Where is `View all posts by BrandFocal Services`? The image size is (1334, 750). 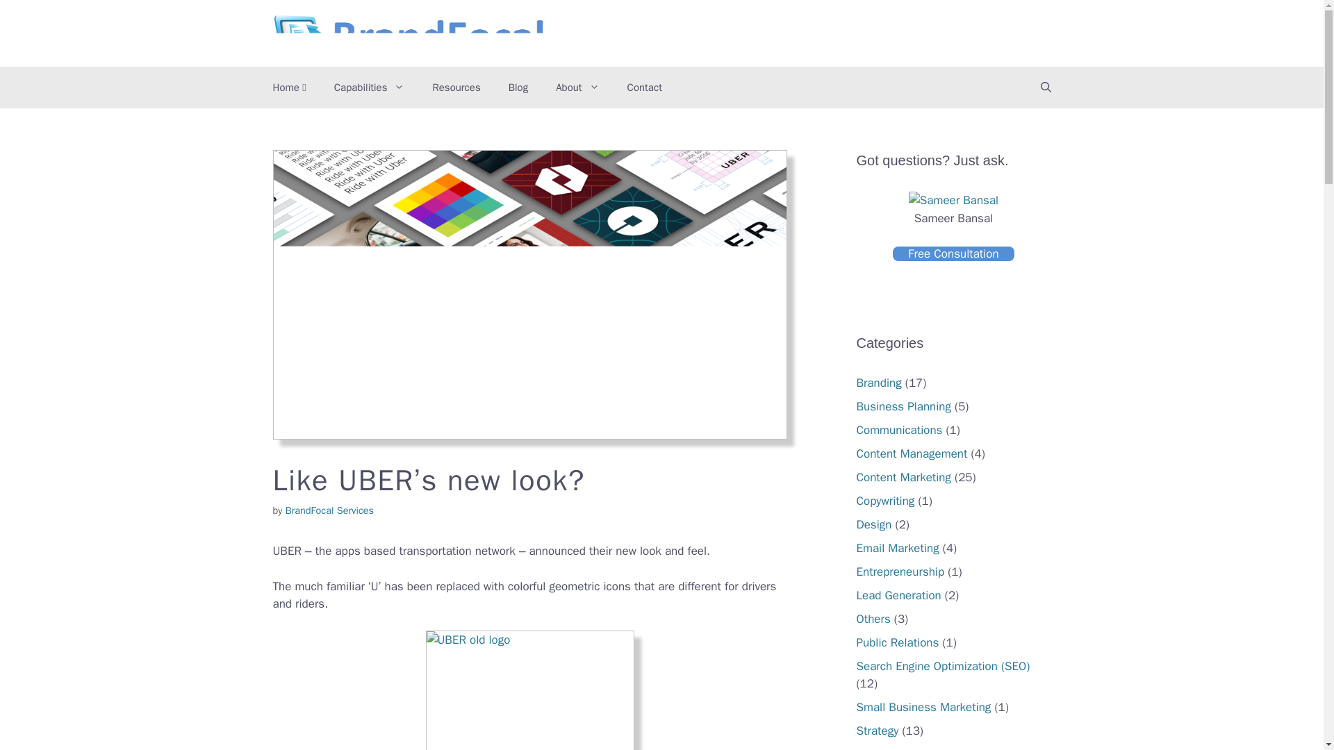
View all posts by BrandFocal Services is located at coordinates (329, 510).